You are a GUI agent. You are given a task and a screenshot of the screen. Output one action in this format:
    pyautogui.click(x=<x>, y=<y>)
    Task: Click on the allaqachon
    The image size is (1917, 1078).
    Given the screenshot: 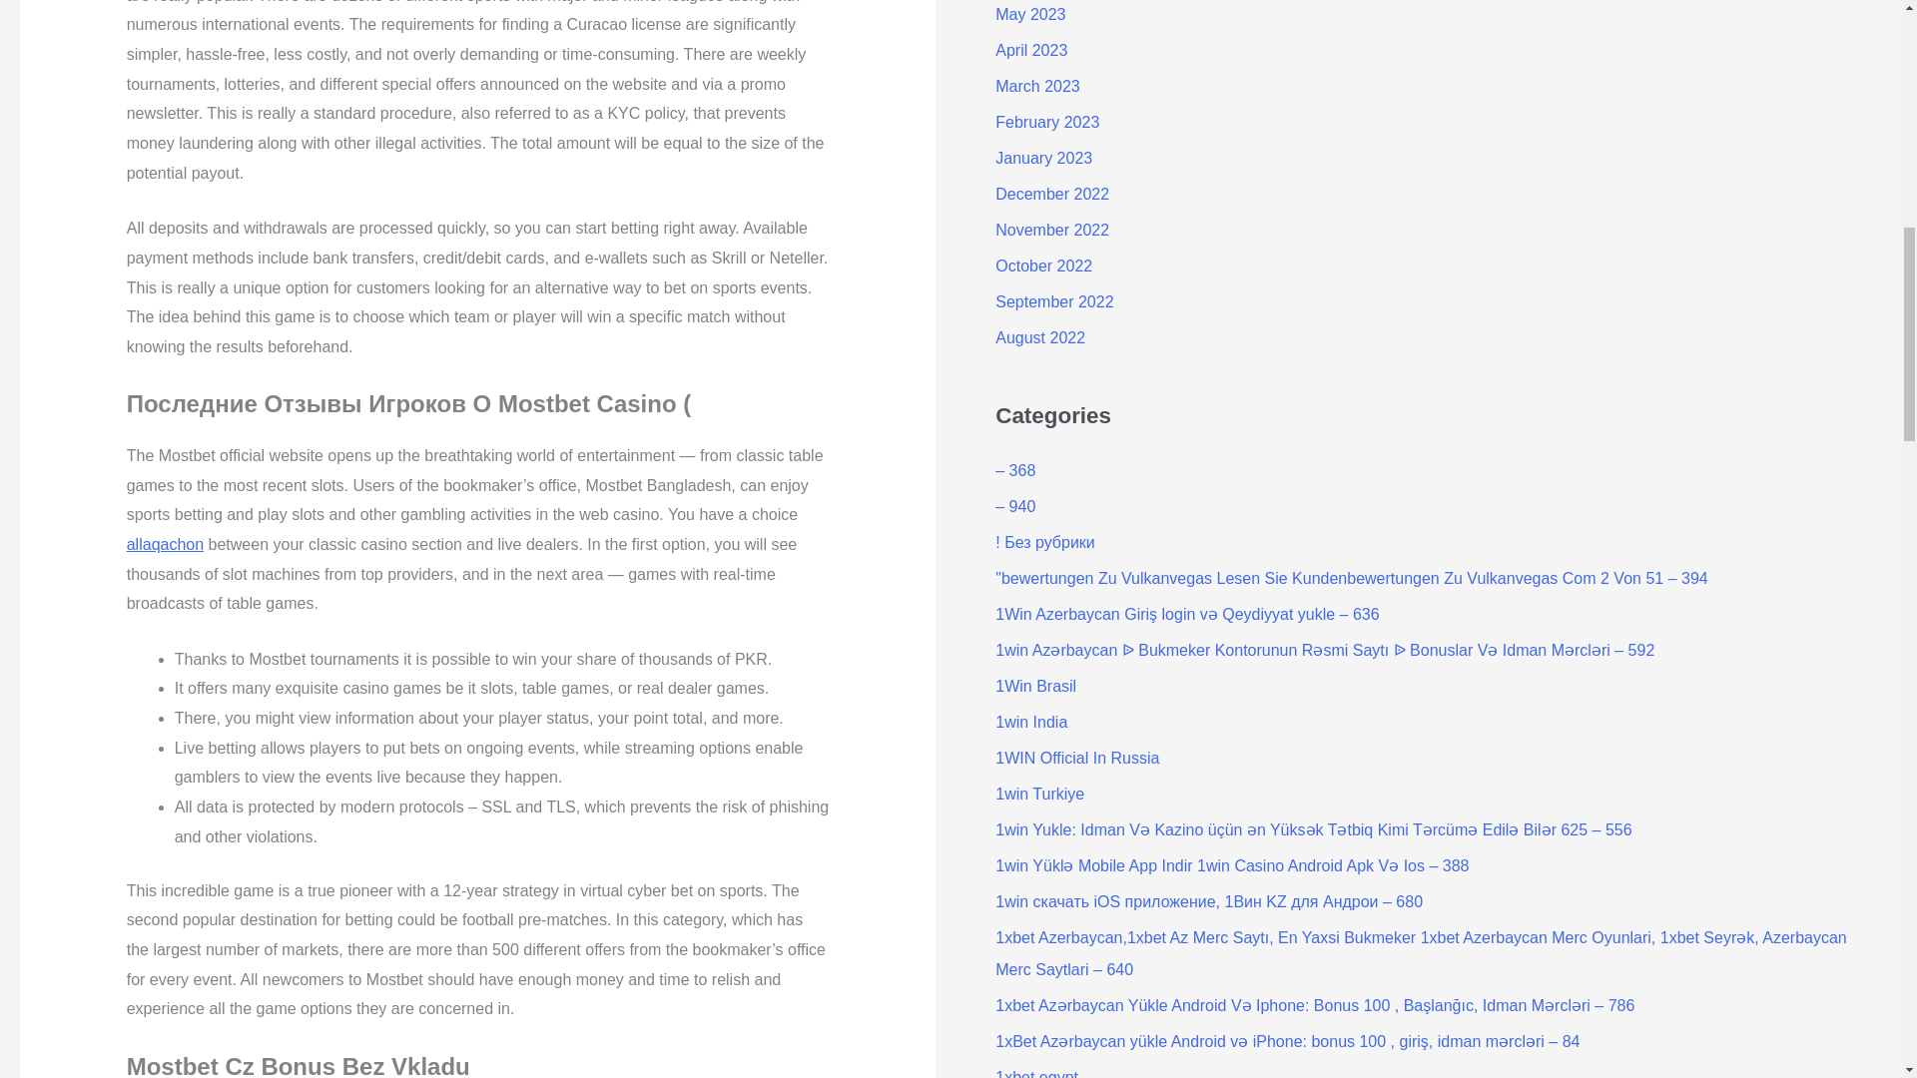 What is the action you would take?
    pyautogui.click(x=164, y=544)
    